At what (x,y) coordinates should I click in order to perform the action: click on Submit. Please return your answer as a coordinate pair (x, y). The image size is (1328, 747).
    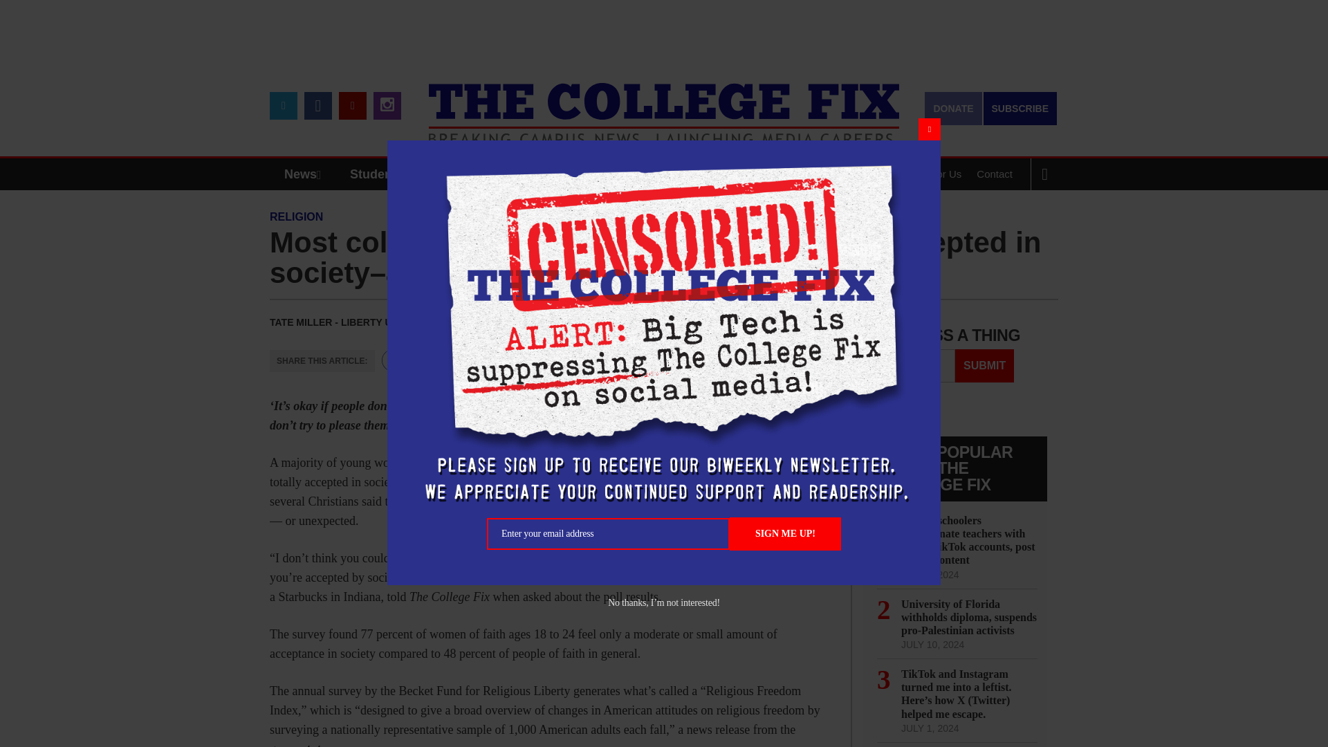
    Looking at the image, I should click on (984, 365).